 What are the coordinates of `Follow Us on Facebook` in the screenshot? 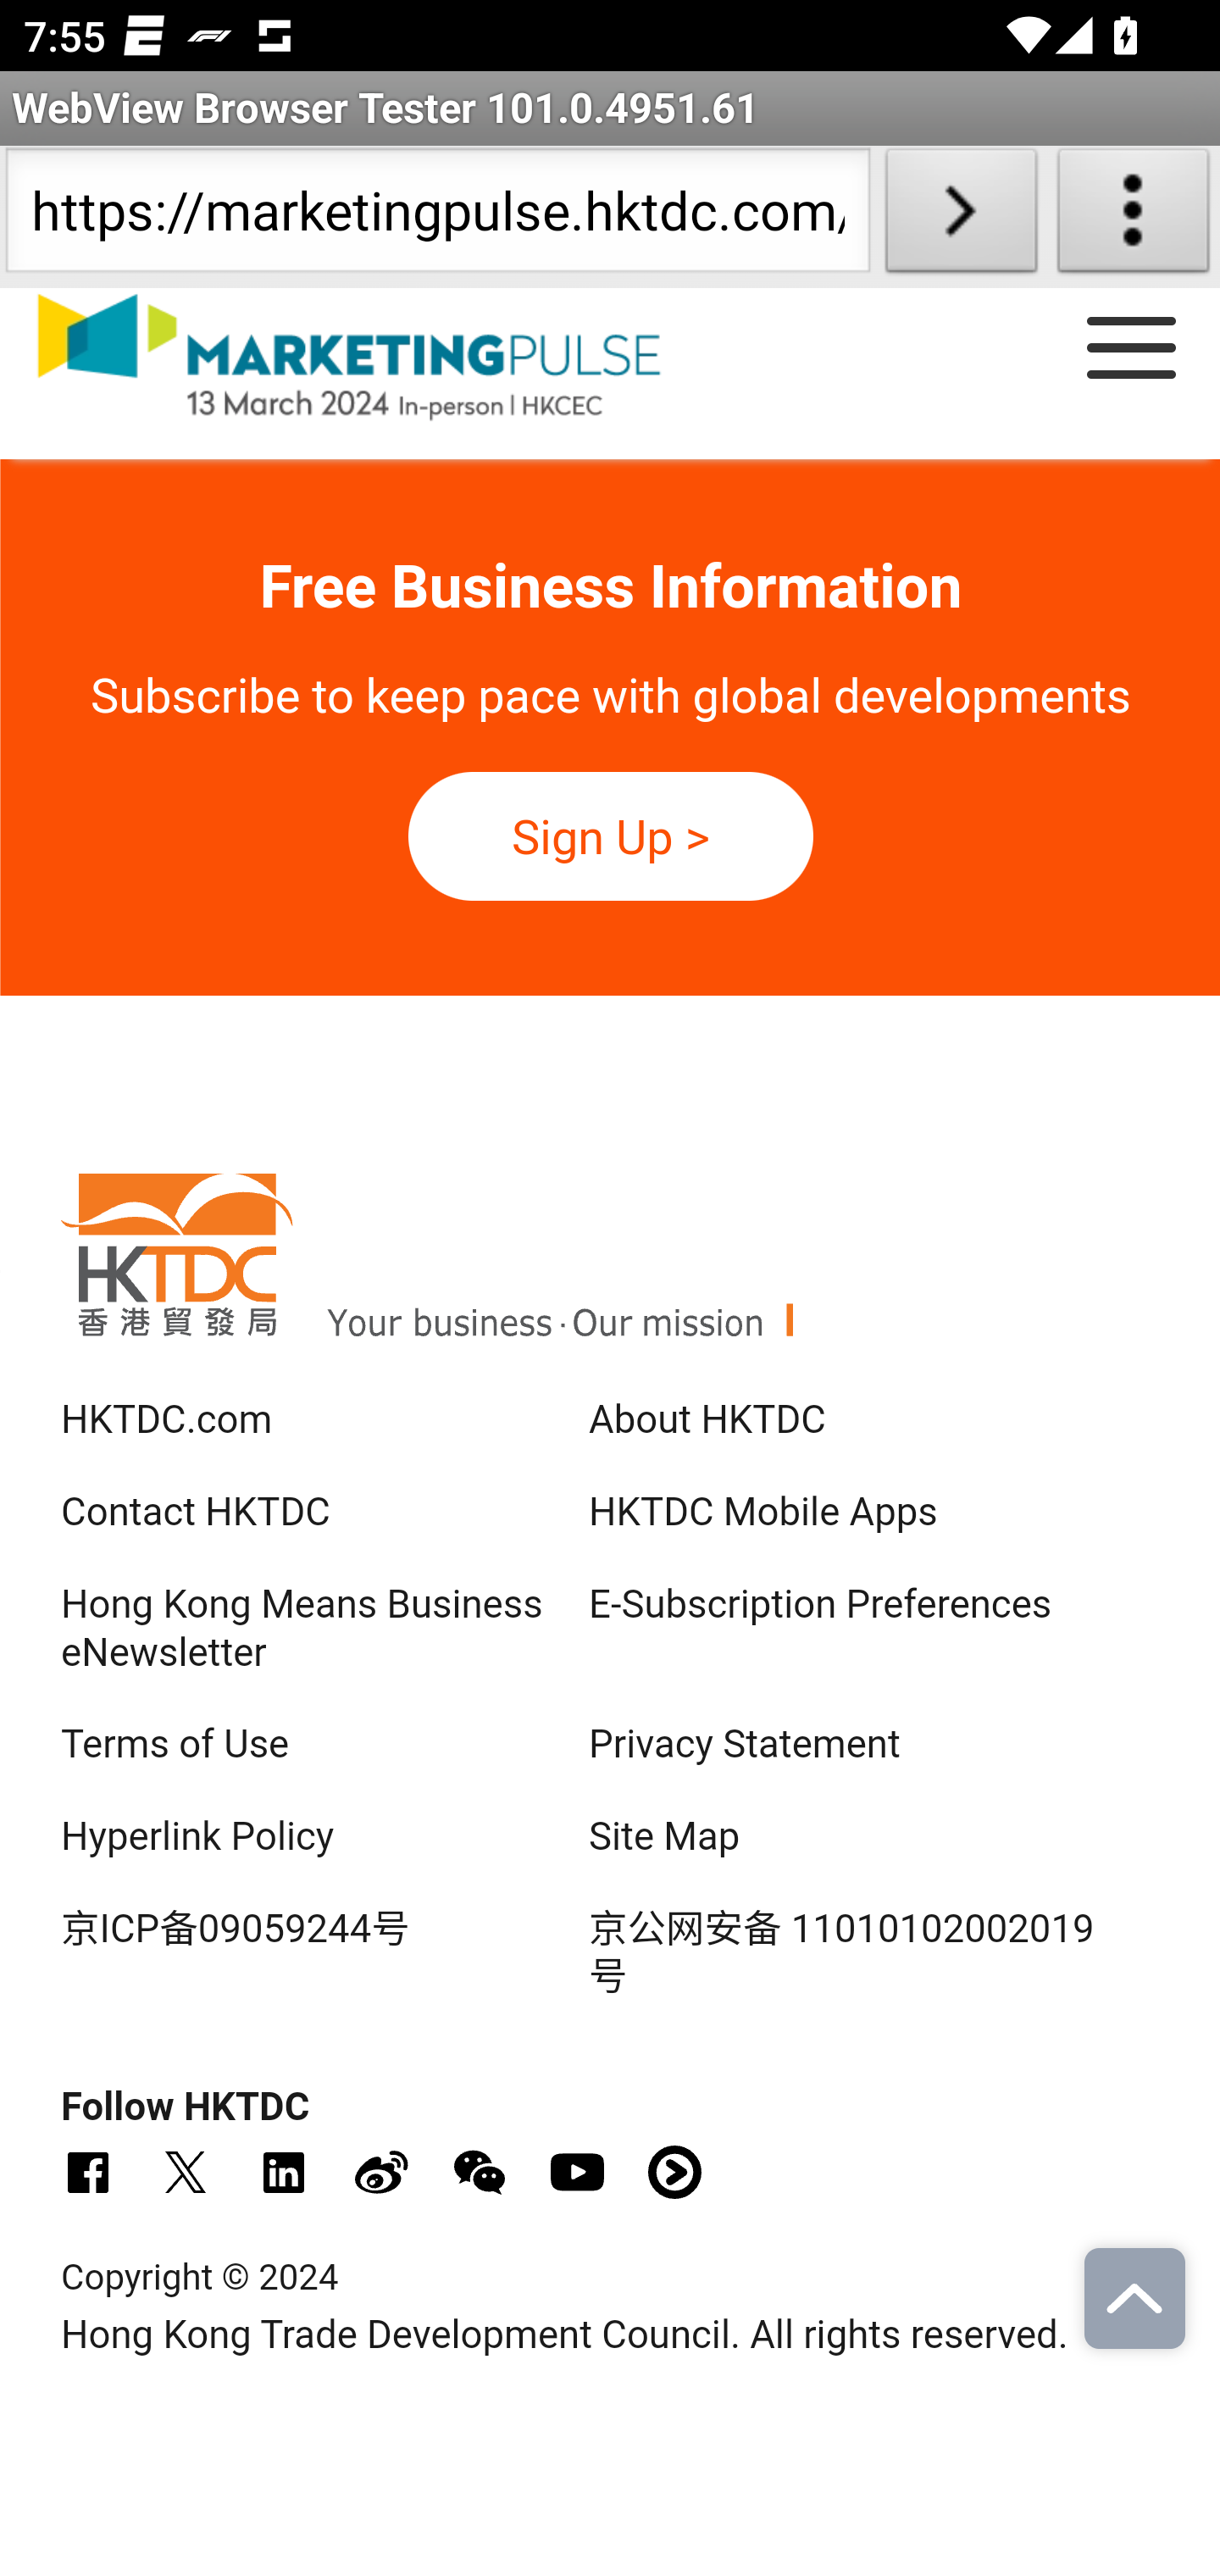 It's located at (86, 2173).